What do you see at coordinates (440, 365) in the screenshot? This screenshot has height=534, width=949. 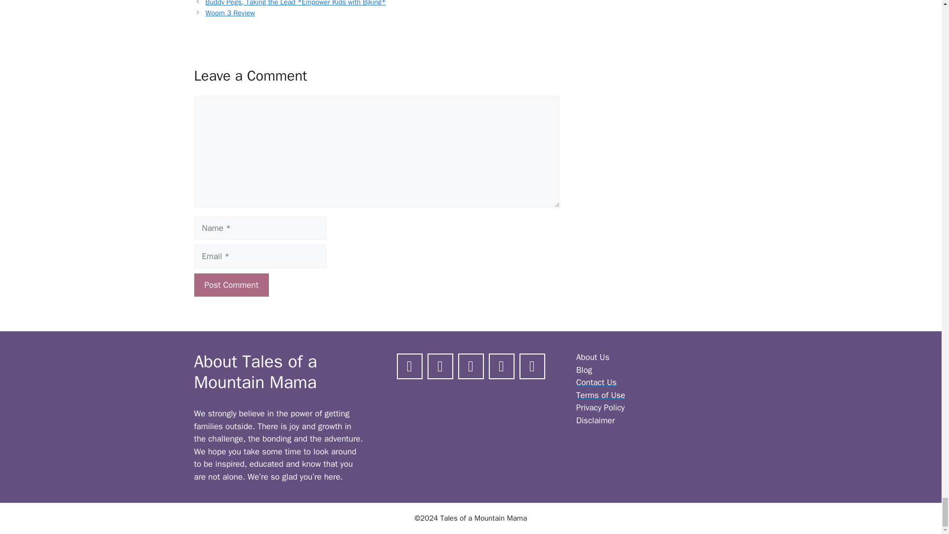 I see `Instagram` at bounding box center [440, 365].